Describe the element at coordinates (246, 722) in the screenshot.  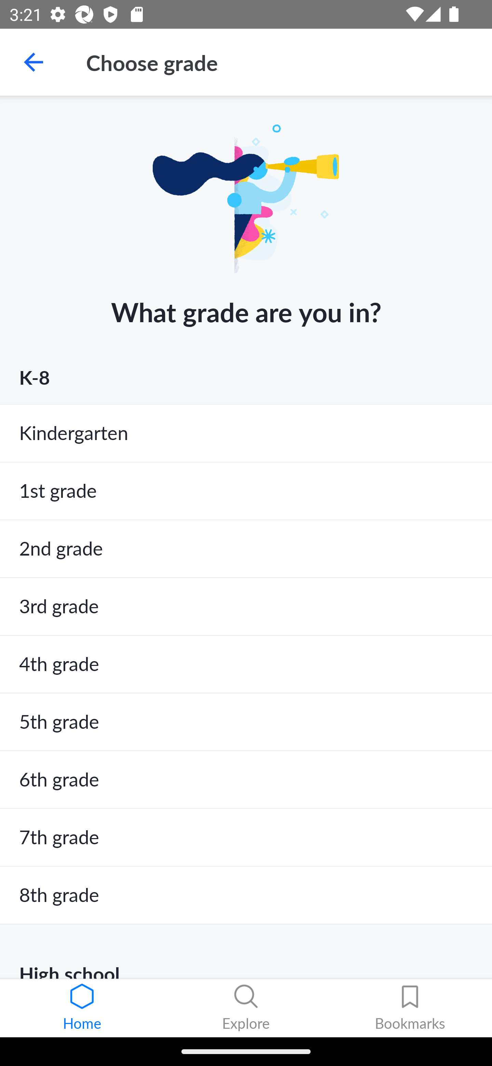
I see `5th grade` at that location.